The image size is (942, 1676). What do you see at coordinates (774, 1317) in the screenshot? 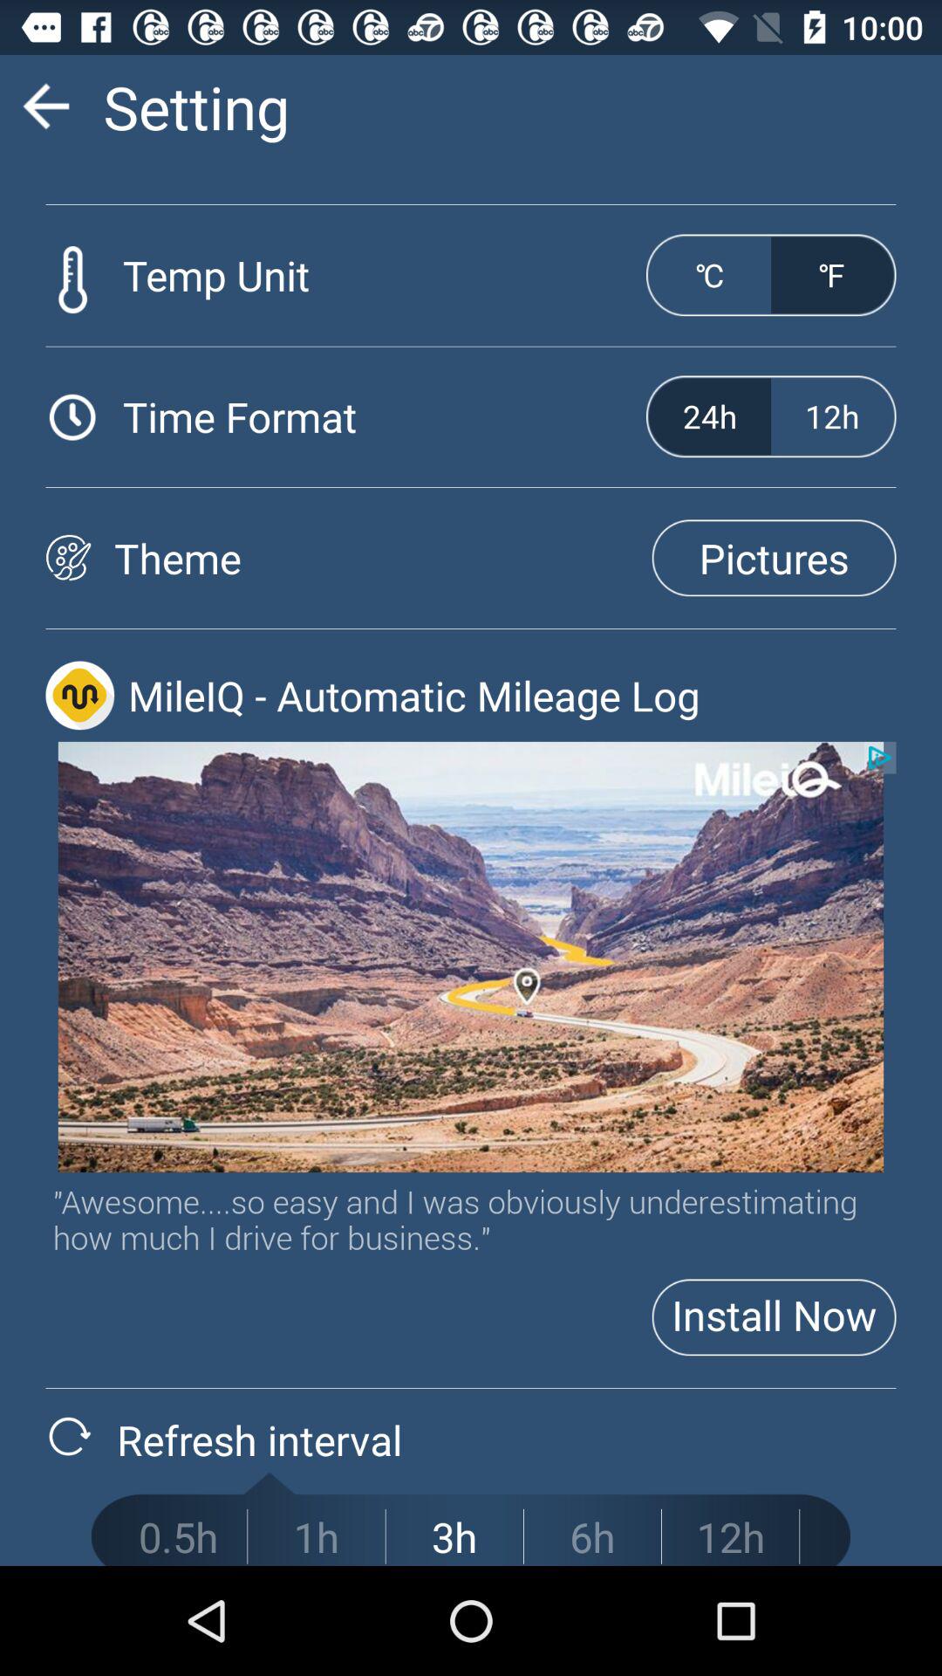
I see `launch the icon below awesome so easy icon` at bounding box center [774, 1317].